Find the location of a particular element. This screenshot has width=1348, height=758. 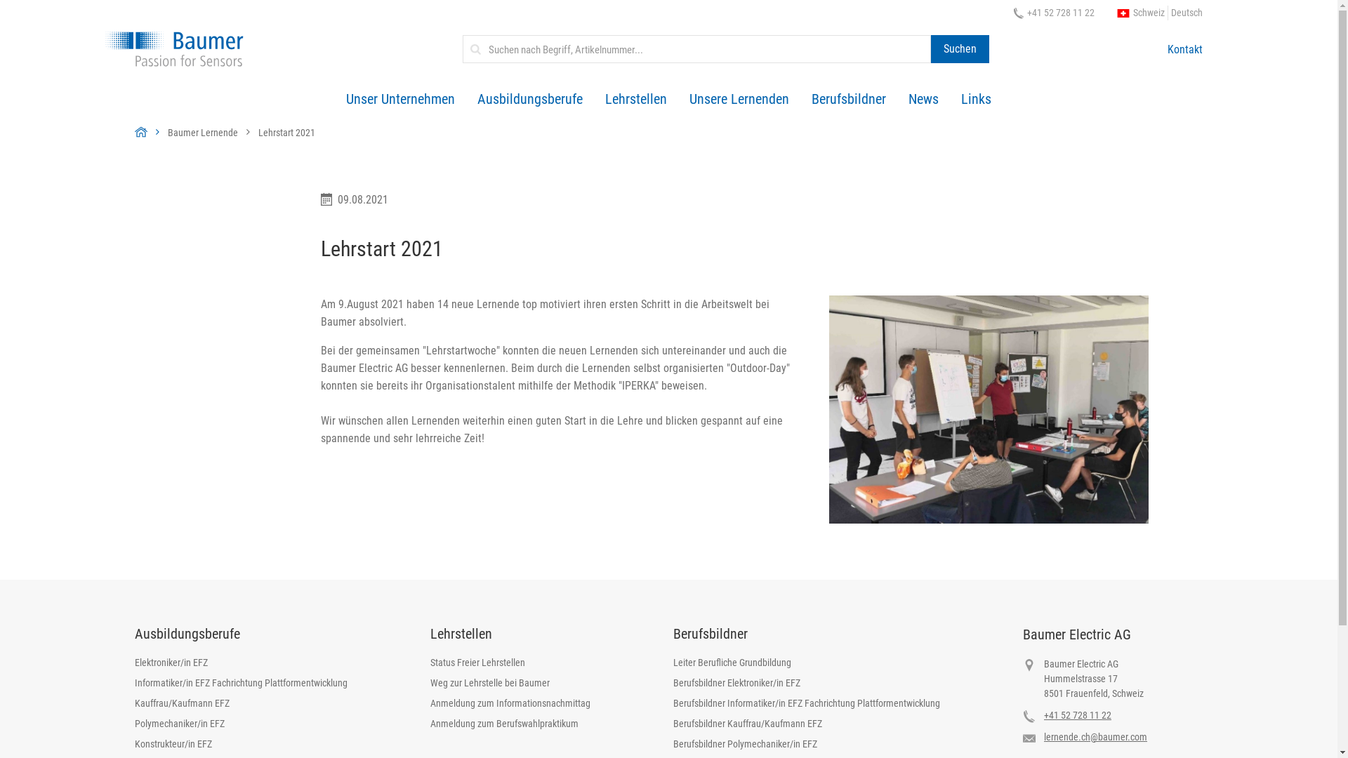

Unser Unternehmen is located at coordinates (400, 100).